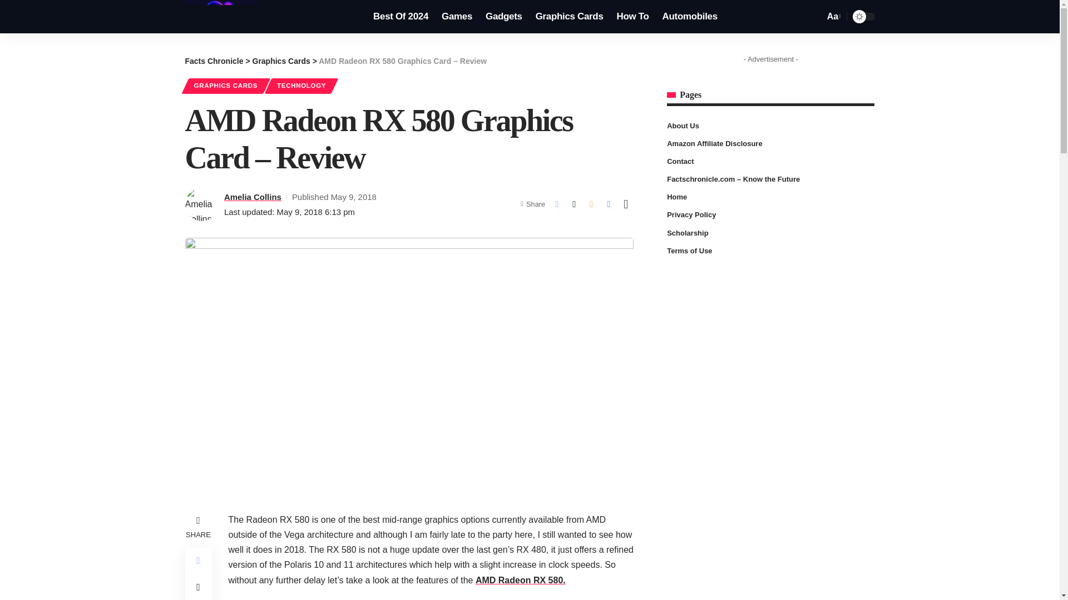 Image resolution: width=1068 pixels, height=600 pixels. I want to click on Gadgets, so click(503, 17).